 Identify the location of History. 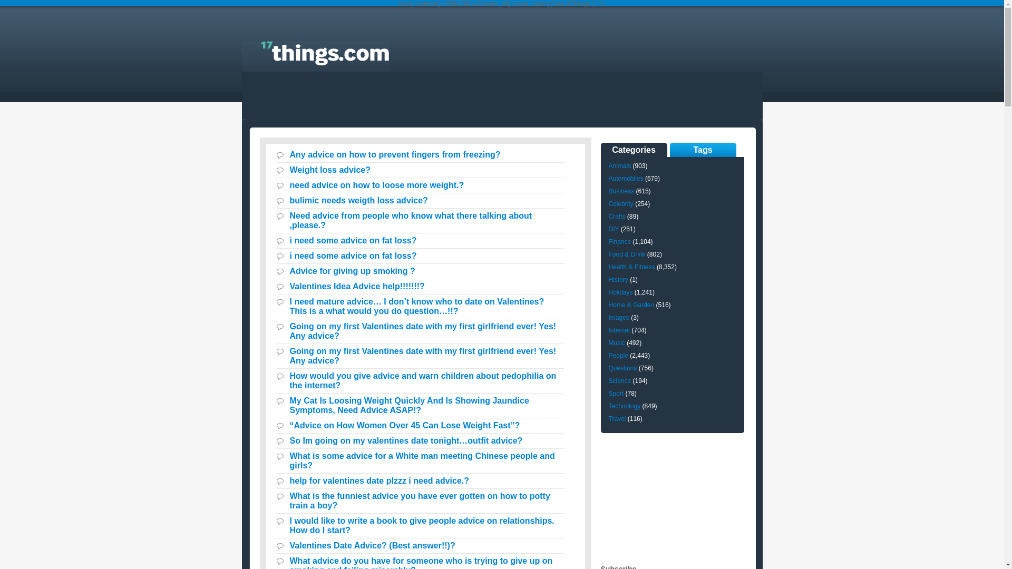
(618, 280).